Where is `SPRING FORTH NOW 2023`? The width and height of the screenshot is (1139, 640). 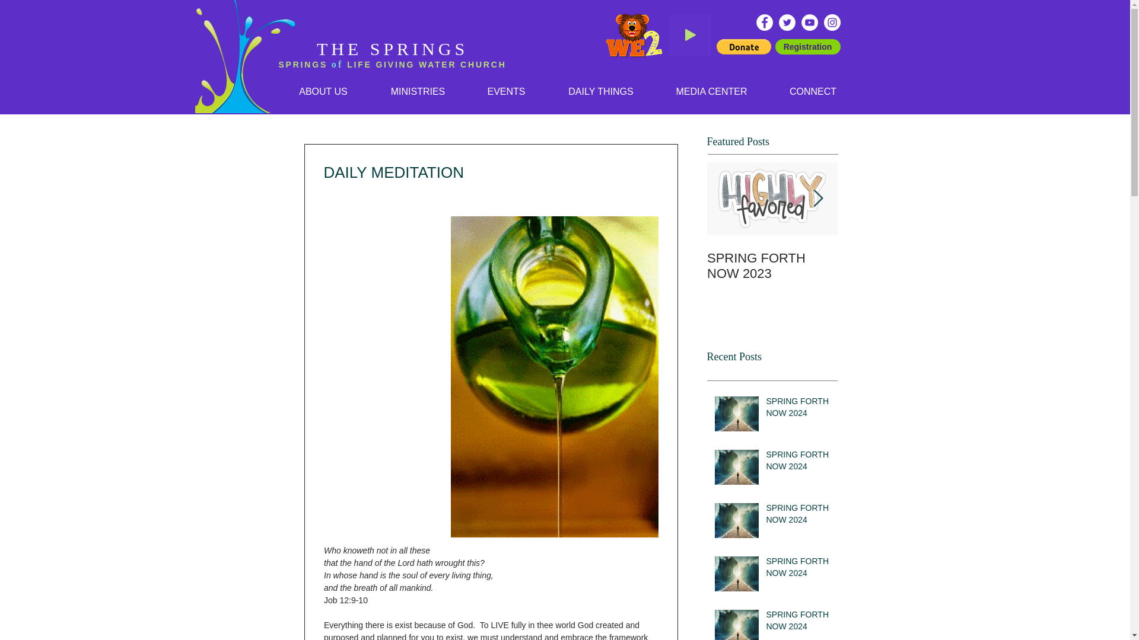 SPRING FORTH NOW 2023 is located at coordinates (772, 266).